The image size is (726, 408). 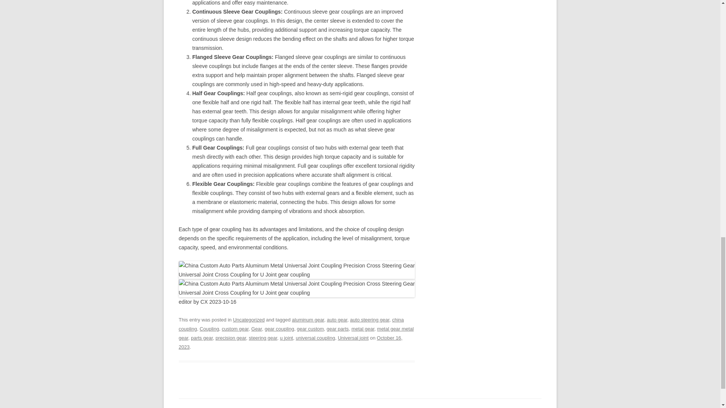 What do you see at coordinates (315, 338) in the screenshot?
I see `universal coupling` at bounding box center [315, 338].